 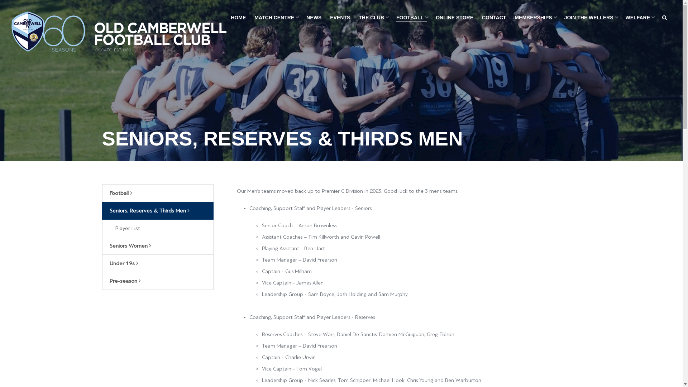 What do you see at coordinates (535, 18) in the screenshot?
I see `MEMBERSHIPS` at bounding box center [535, 18].